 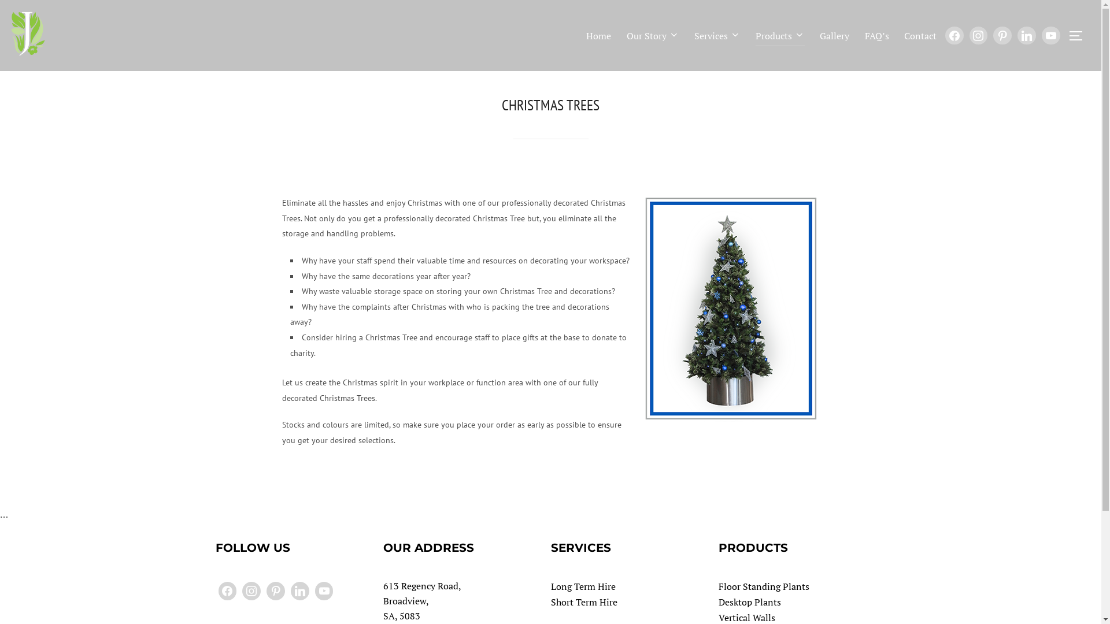 What do you see at coordinates (749, 602) in the screenshot?
I see `Desktop Plants` at bounding box center [749, 602].